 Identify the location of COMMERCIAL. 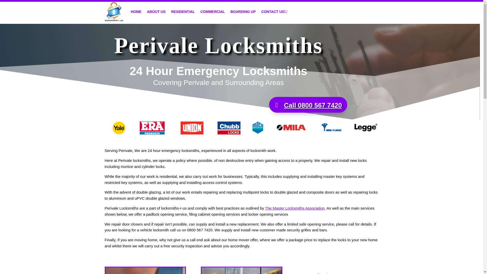
(212, 11).